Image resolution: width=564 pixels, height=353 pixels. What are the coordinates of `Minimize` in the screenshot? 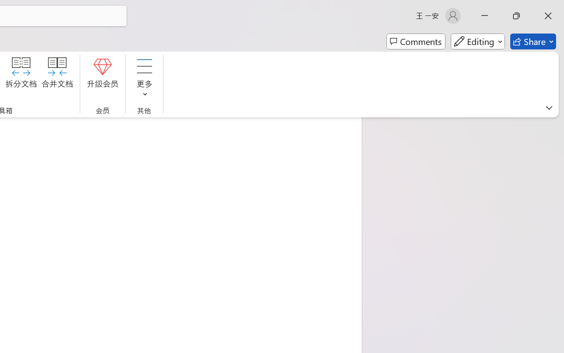 It's located at (485, 16).